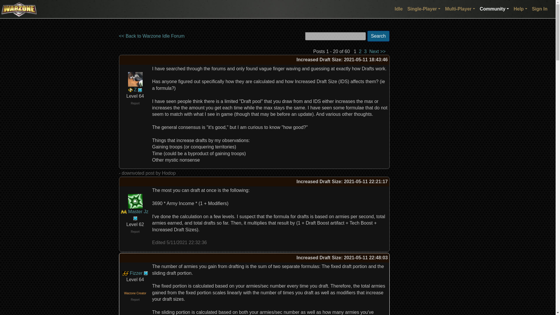  What do you see at coordinates (424, 9) in the screenshot?
I see `Single-Player` at bounding box center [424, 9].